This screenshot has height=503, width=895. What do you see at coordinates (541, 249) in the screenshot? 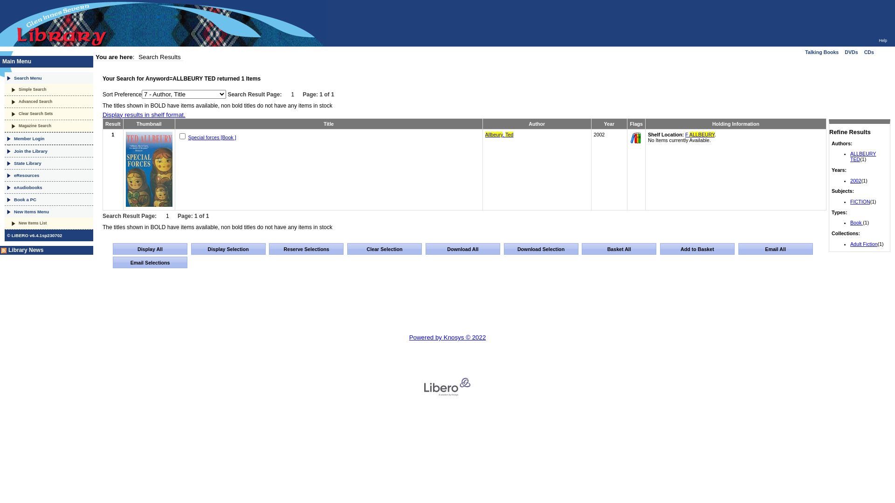
I see `Download Selection` at bounding box center [541, 249].